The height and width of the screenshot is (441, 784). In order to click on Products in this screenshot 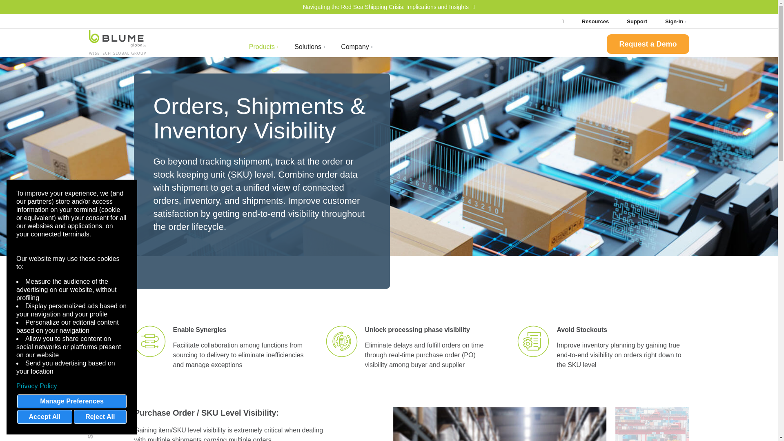, I will do `click(263, 47)`.